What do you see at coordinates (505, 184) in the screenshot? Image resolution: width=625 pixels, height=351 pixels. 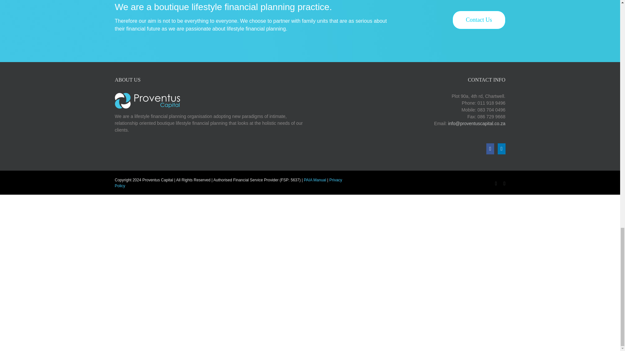 I see `linkedin` at bounding box center [505, 184].